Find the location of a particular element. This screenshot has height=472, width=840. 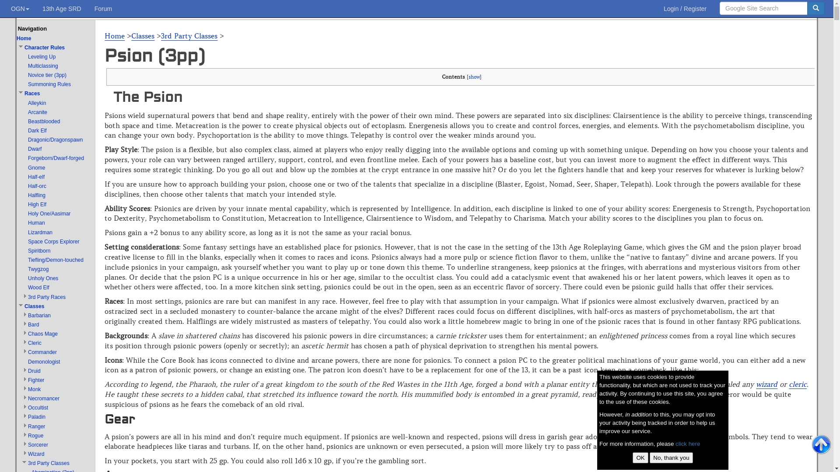

Dragonic/Dragonspawn is located at coordinates (55, 140).